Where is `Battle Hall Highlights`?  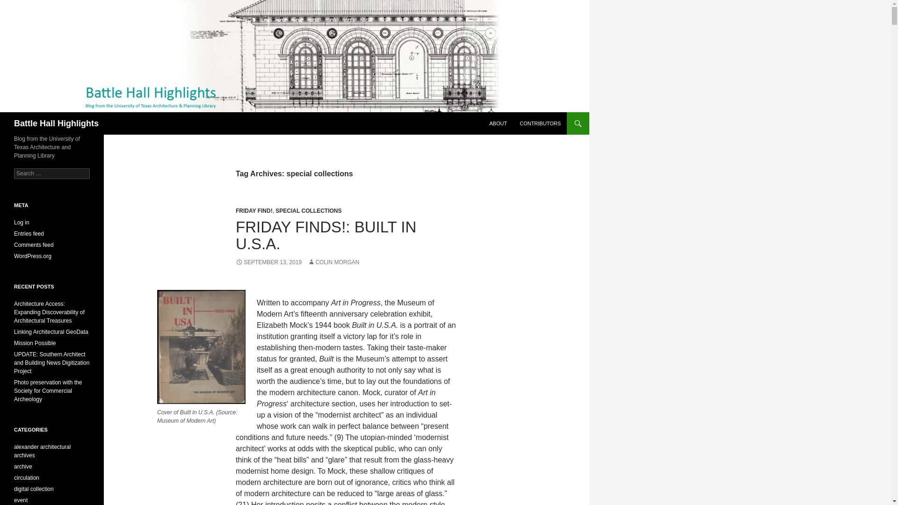 Battle Hall Highlights is located at coordinates (56, 123).